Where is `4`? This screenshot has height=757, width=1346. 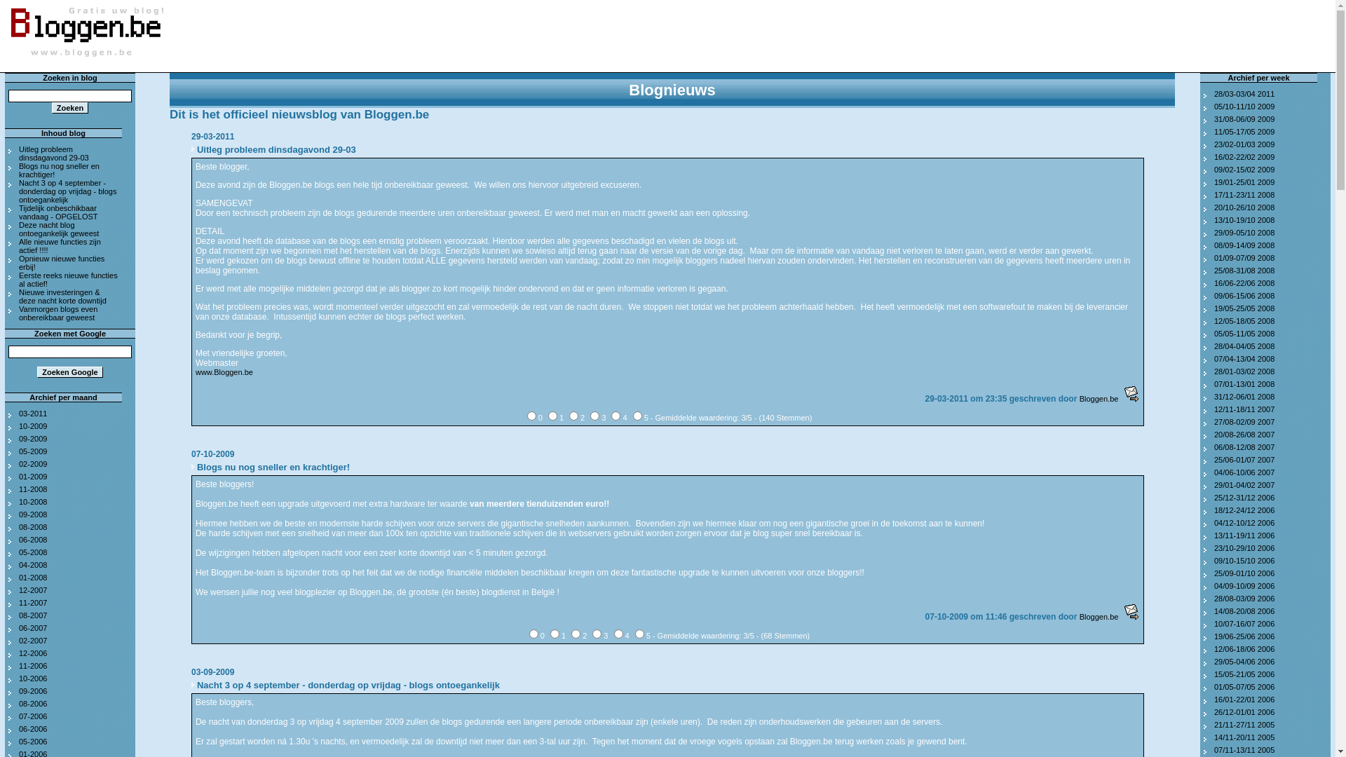 4 is located at coordinates (618, 634).